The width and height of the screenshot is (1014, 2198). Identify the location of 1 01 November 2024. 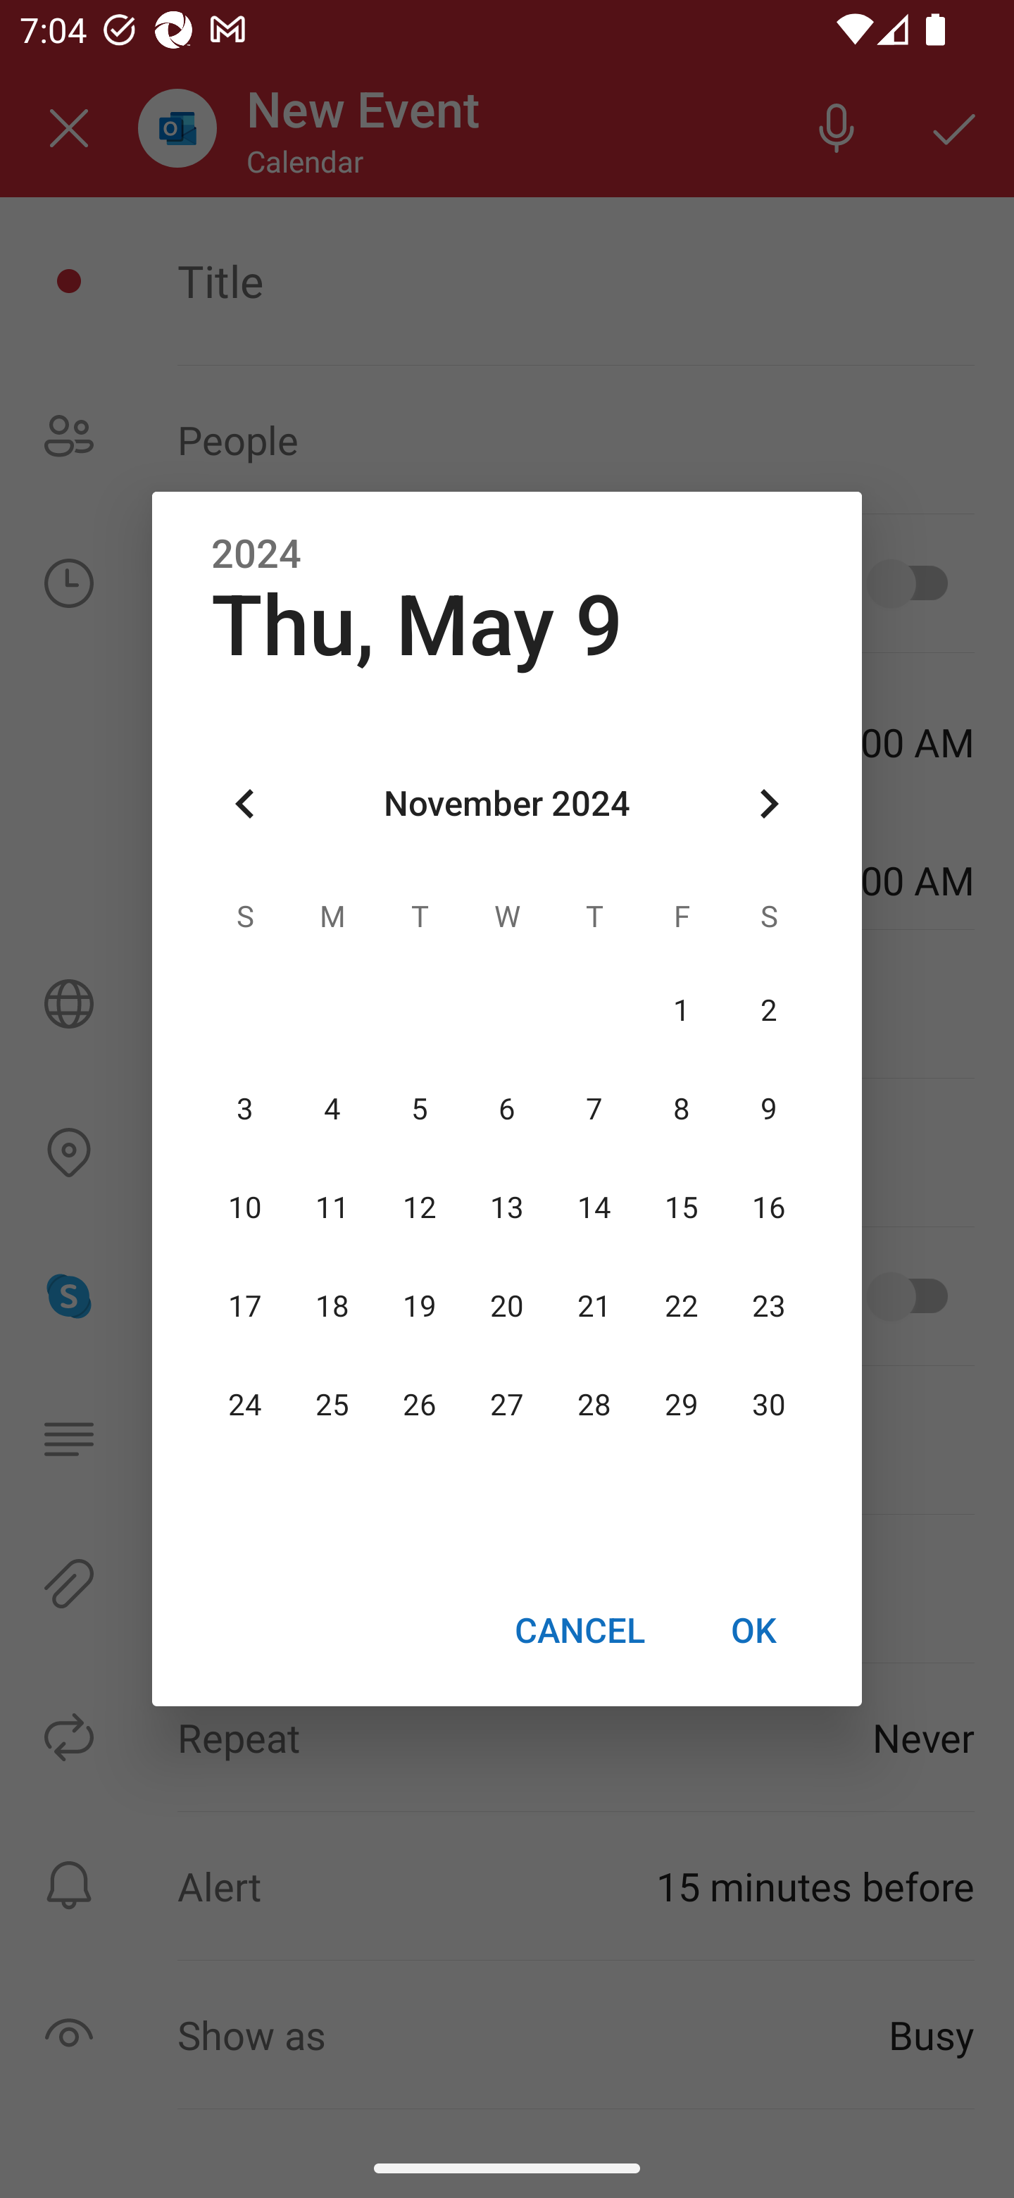
(681, 1010).